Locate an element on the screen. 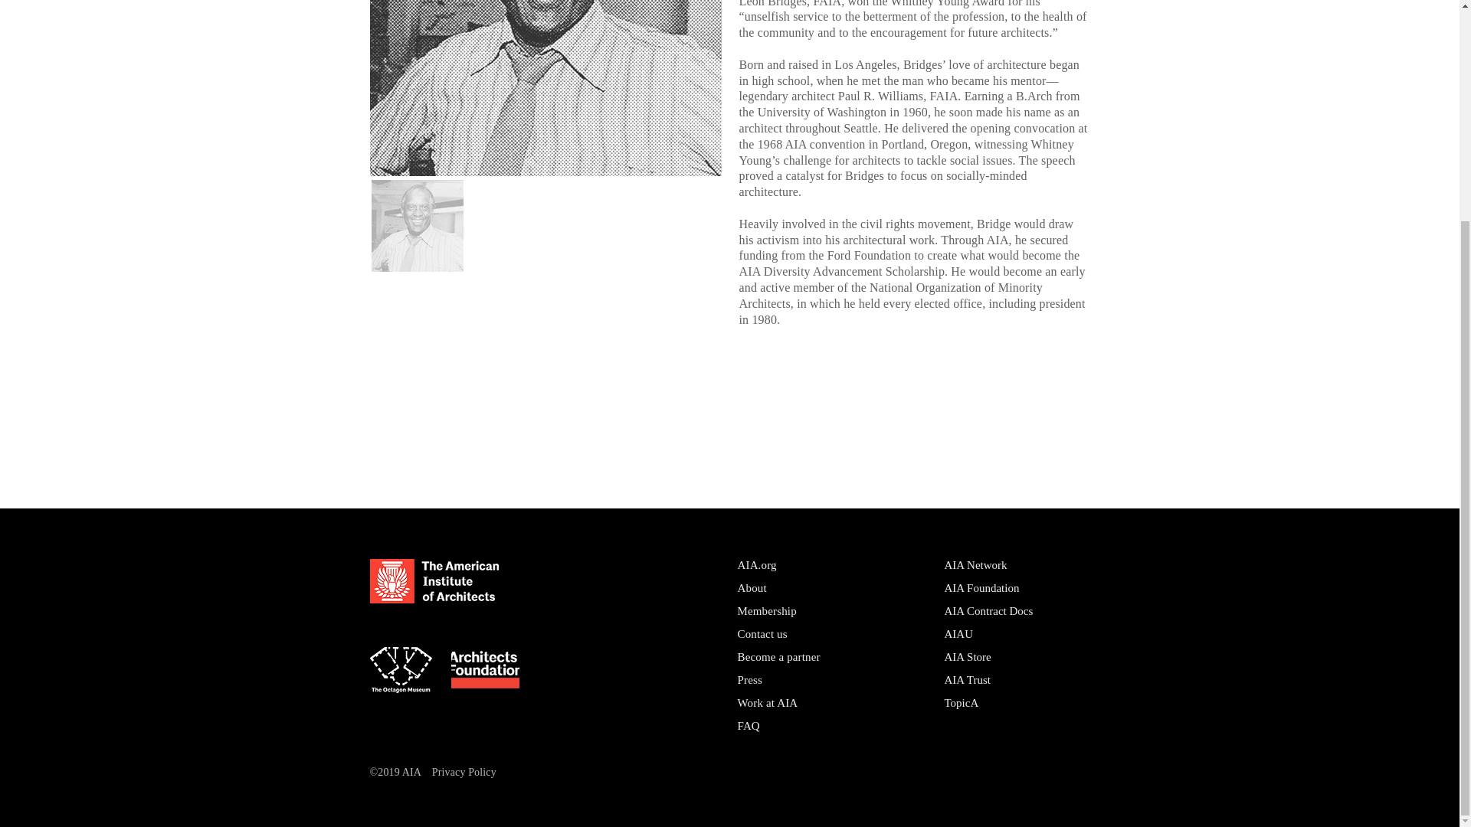 The width and height of the screenshot is (1471, 827). AIA Store is located at coordinates (967, 657).